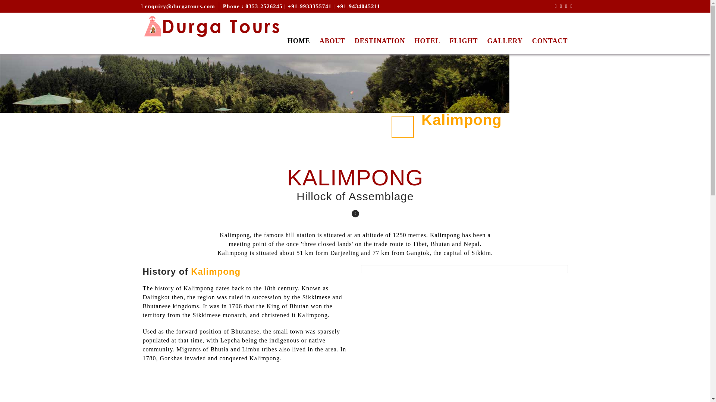 The height and width of the screenshot is (402, 716). What do you see at coordinates (264, 6) in the screenshot?
I see `0353-2526245` at bounding box center [264, 6].